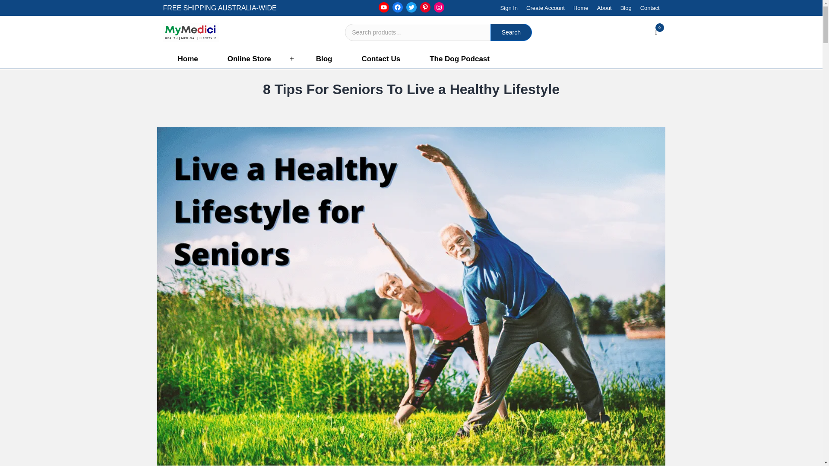 This screenshot has height=466, width=829. Describe the element at coordinates (580, 8) in the screenshot. I see `Home` at that location.